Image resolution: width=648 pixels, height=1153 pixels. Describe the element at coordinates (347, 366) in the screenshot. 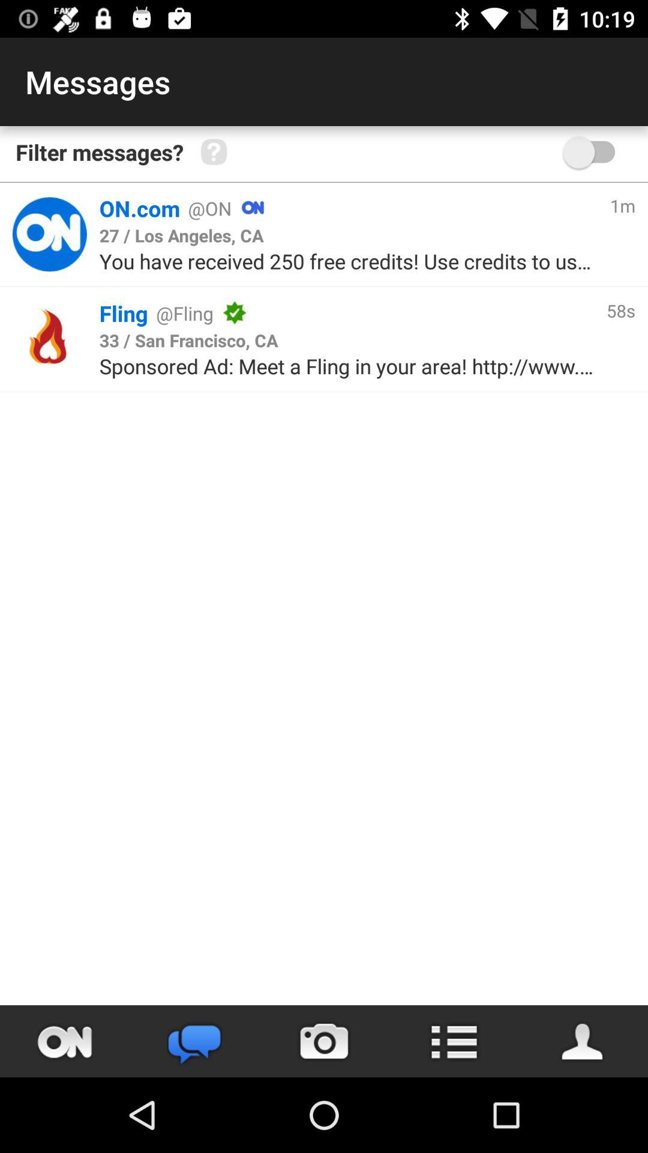

I see `open the item below the 33 san francisco item` at that location.